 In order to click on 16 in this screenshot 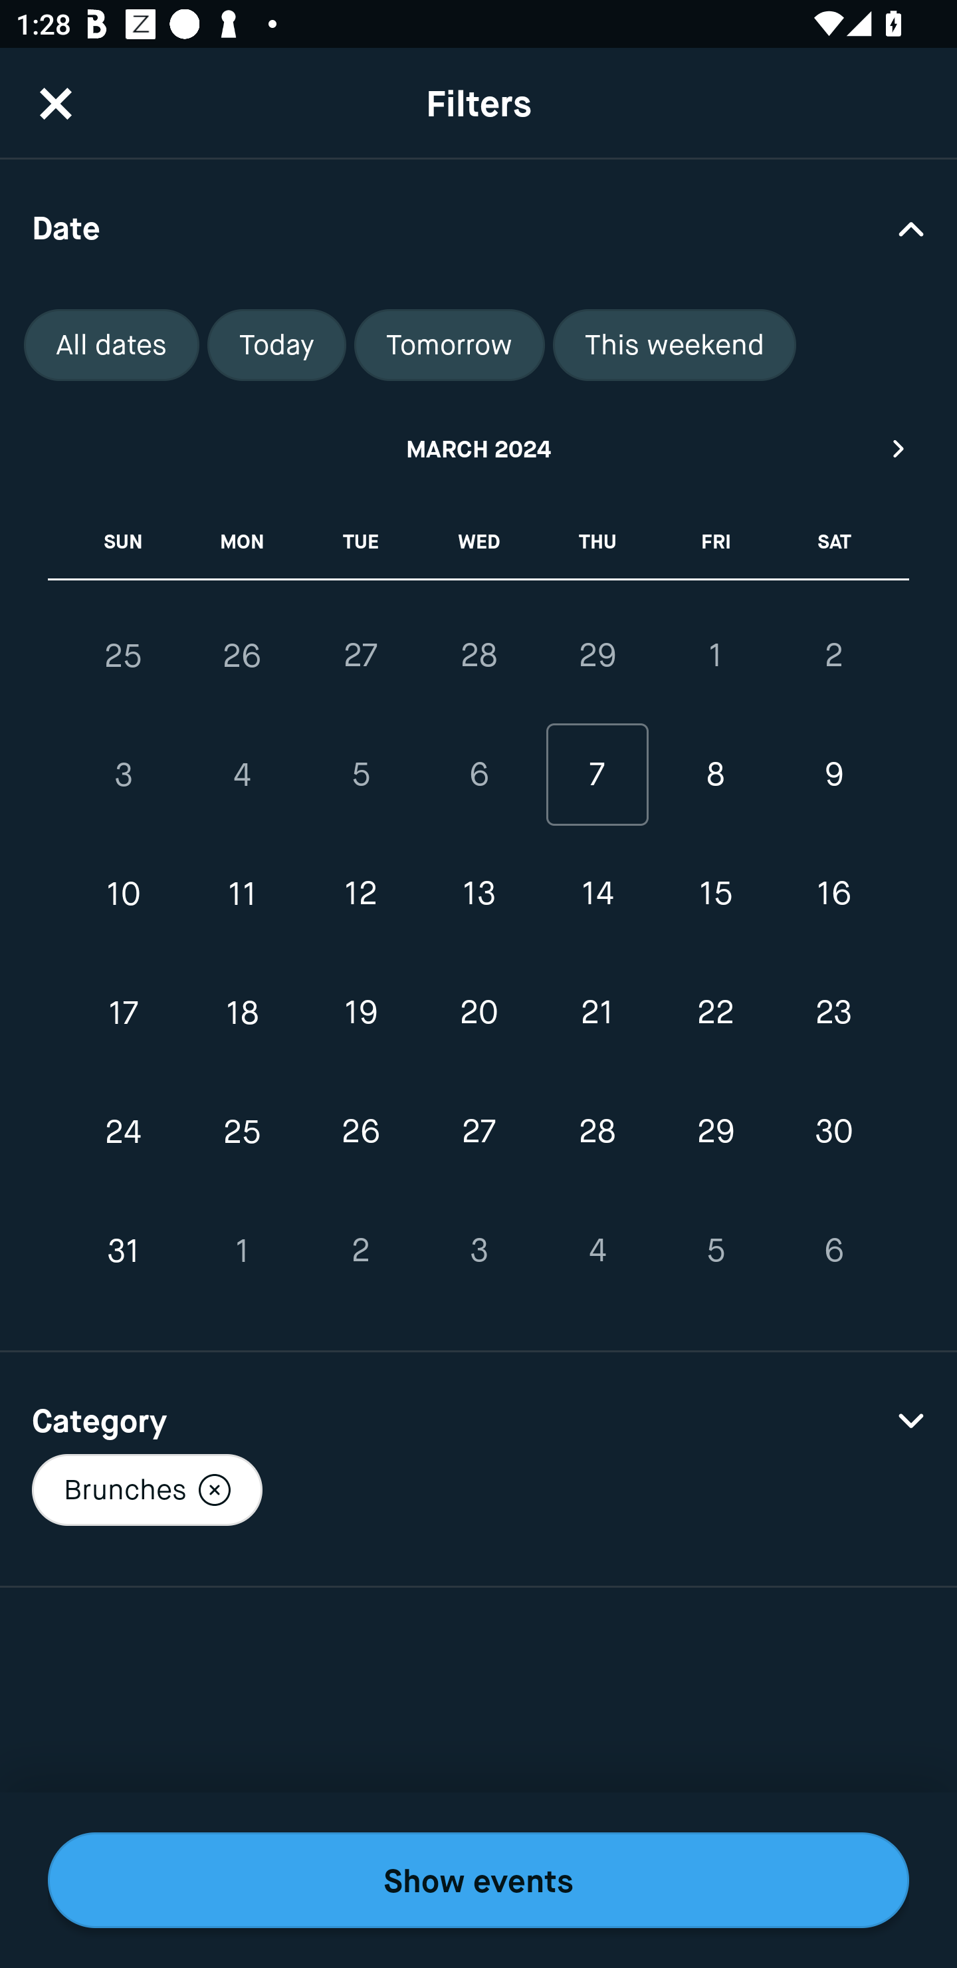, I will do `click(833, 894)`.